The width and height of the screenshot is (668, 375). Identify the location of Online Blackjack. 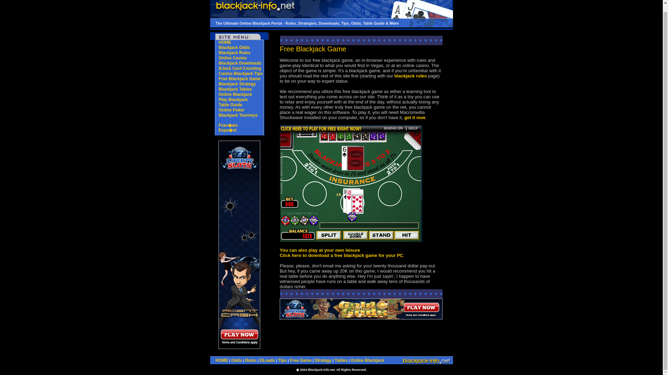
(367, 360).